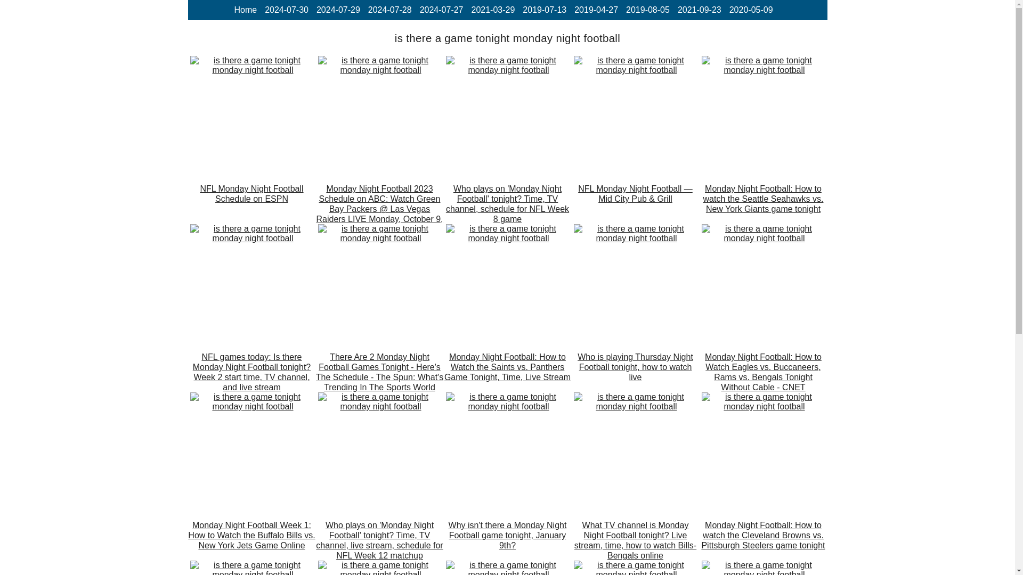 The height and width of the screenshot is (575, 1023). What do you see at coordinates (251, 203) in the screenshot?
I see `NFL Monday Night Football Schedule on ESPN` at bounding box center [251, 203].